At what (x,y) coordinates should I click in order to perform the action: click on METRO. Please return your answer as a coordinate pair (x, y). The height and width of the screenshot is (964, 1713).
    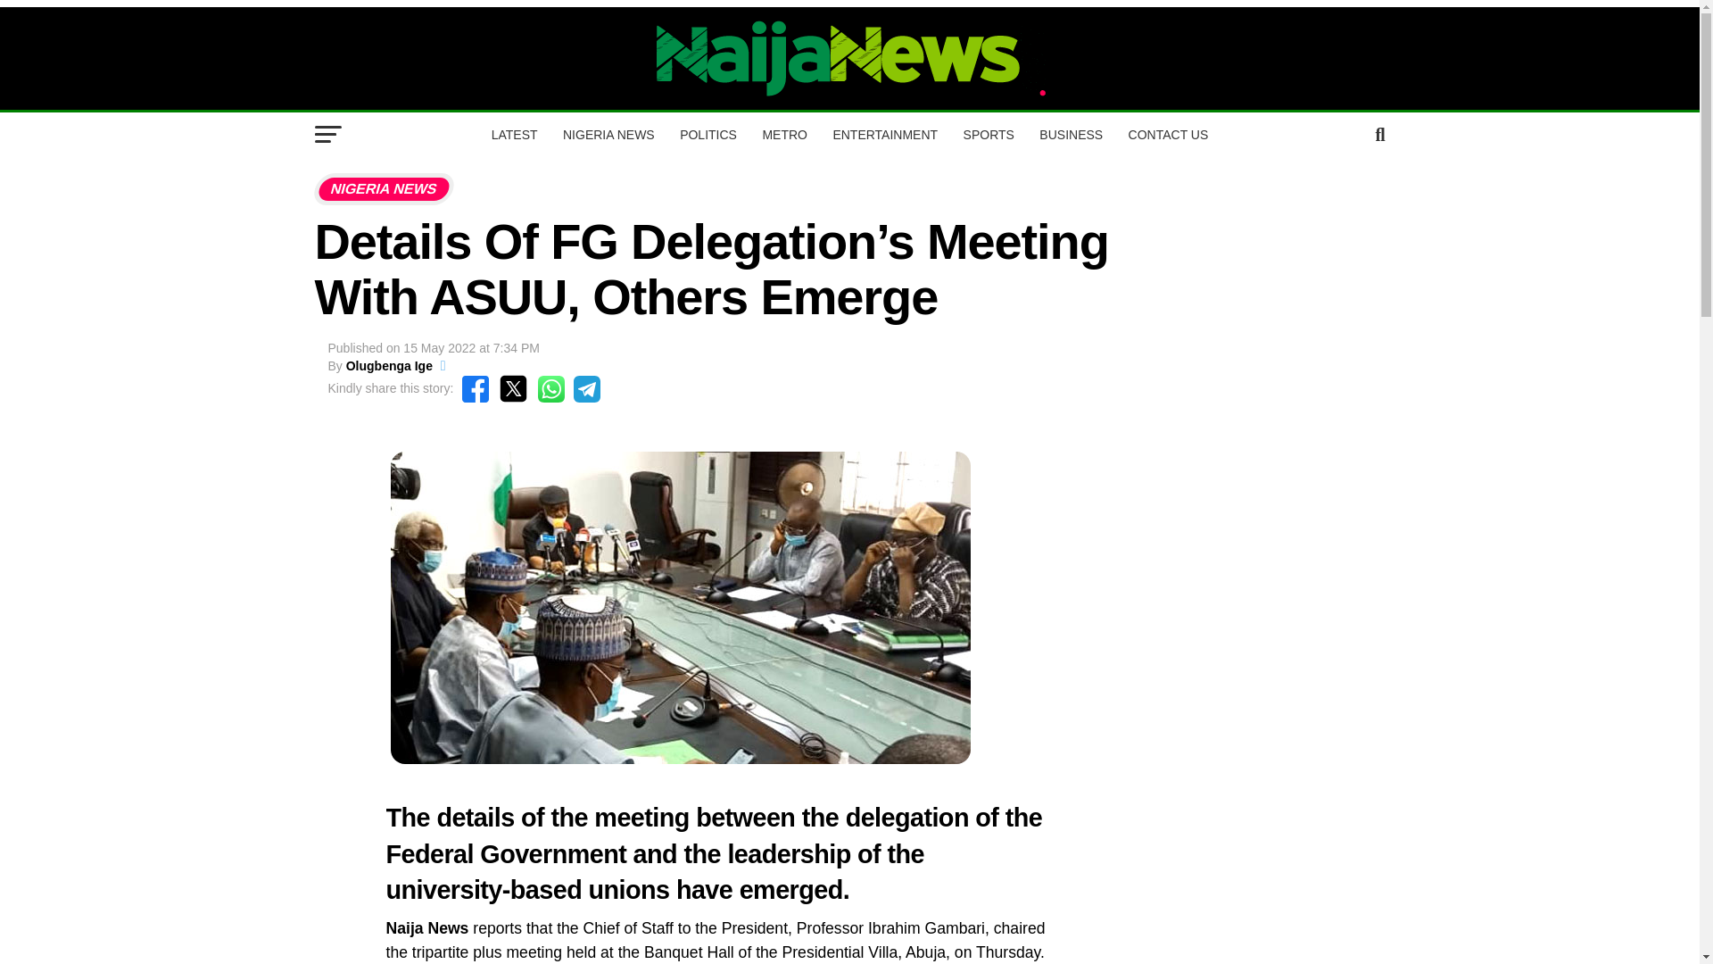
    Looking at the image, I should click on (785, 135).